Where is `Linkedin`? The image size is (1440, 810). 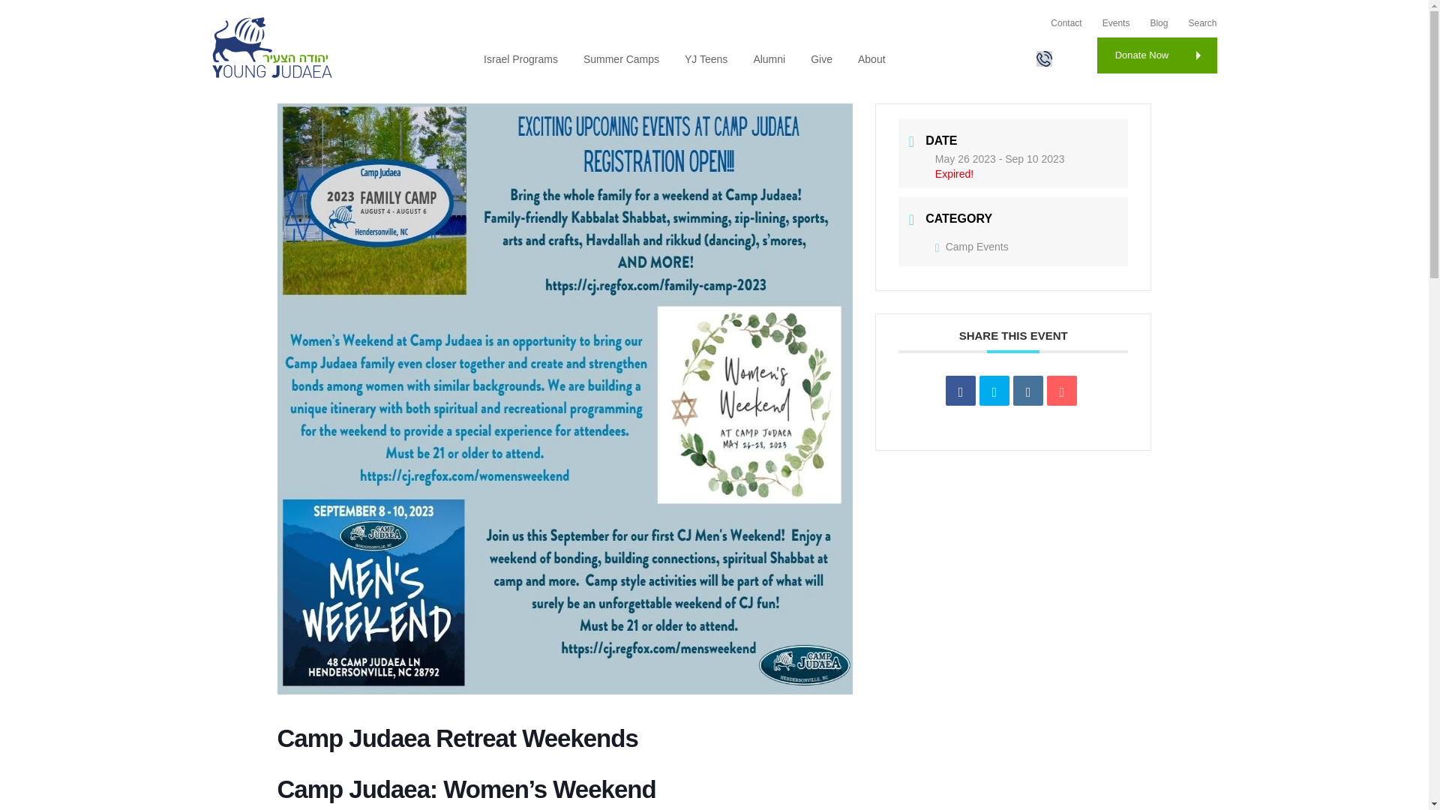 Linkedin is located at coordinates (1027, 391).